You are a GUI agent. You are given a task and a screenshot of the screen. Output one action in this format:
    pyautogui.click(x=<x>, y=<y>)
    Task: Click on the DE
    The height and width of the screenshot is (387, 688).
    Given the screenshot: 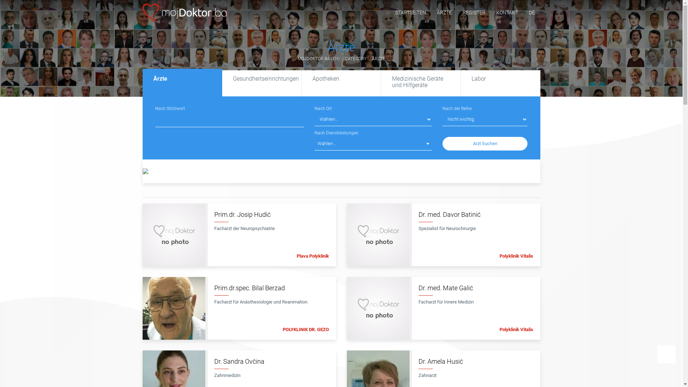 What is the action you would take?
    pyautogui.click(x=532, y=13)
    